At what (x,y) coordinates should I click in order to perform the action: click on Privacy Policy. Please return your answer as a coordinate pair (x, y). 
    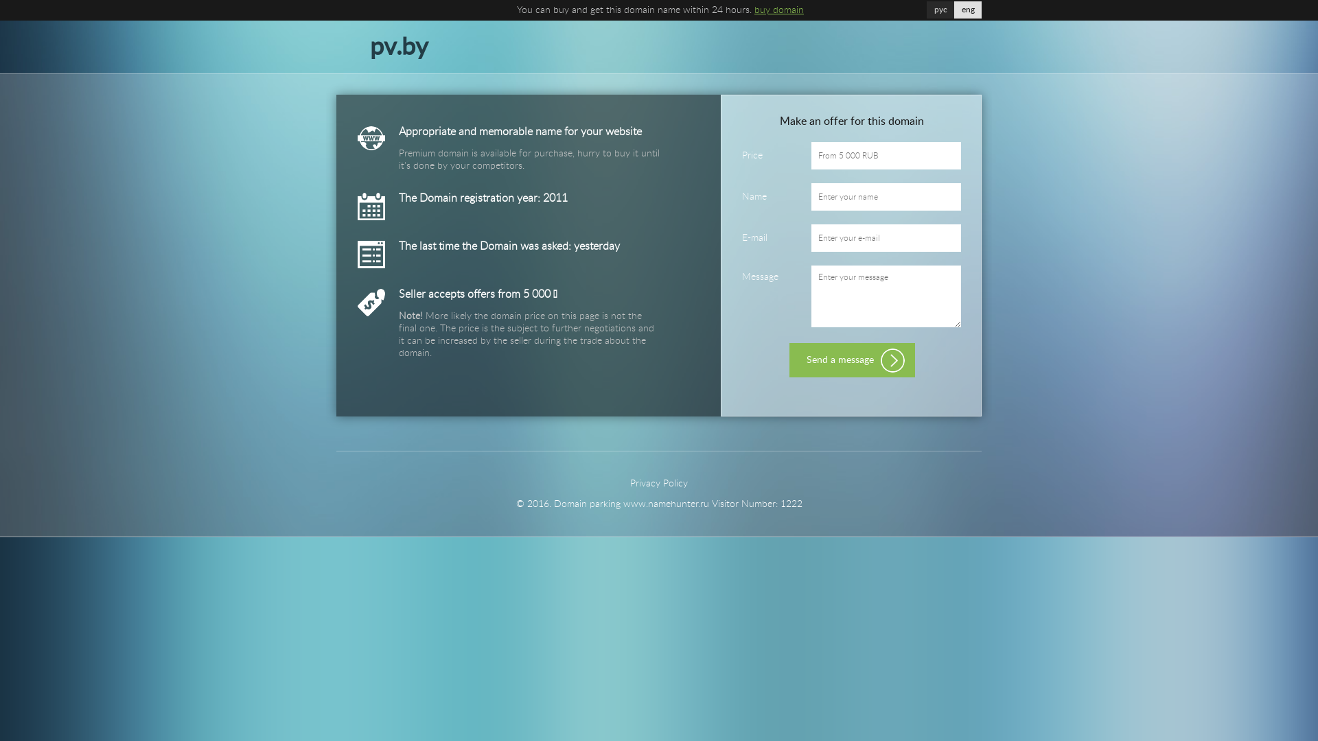
    Looking at the image, I should click on (659, 484).